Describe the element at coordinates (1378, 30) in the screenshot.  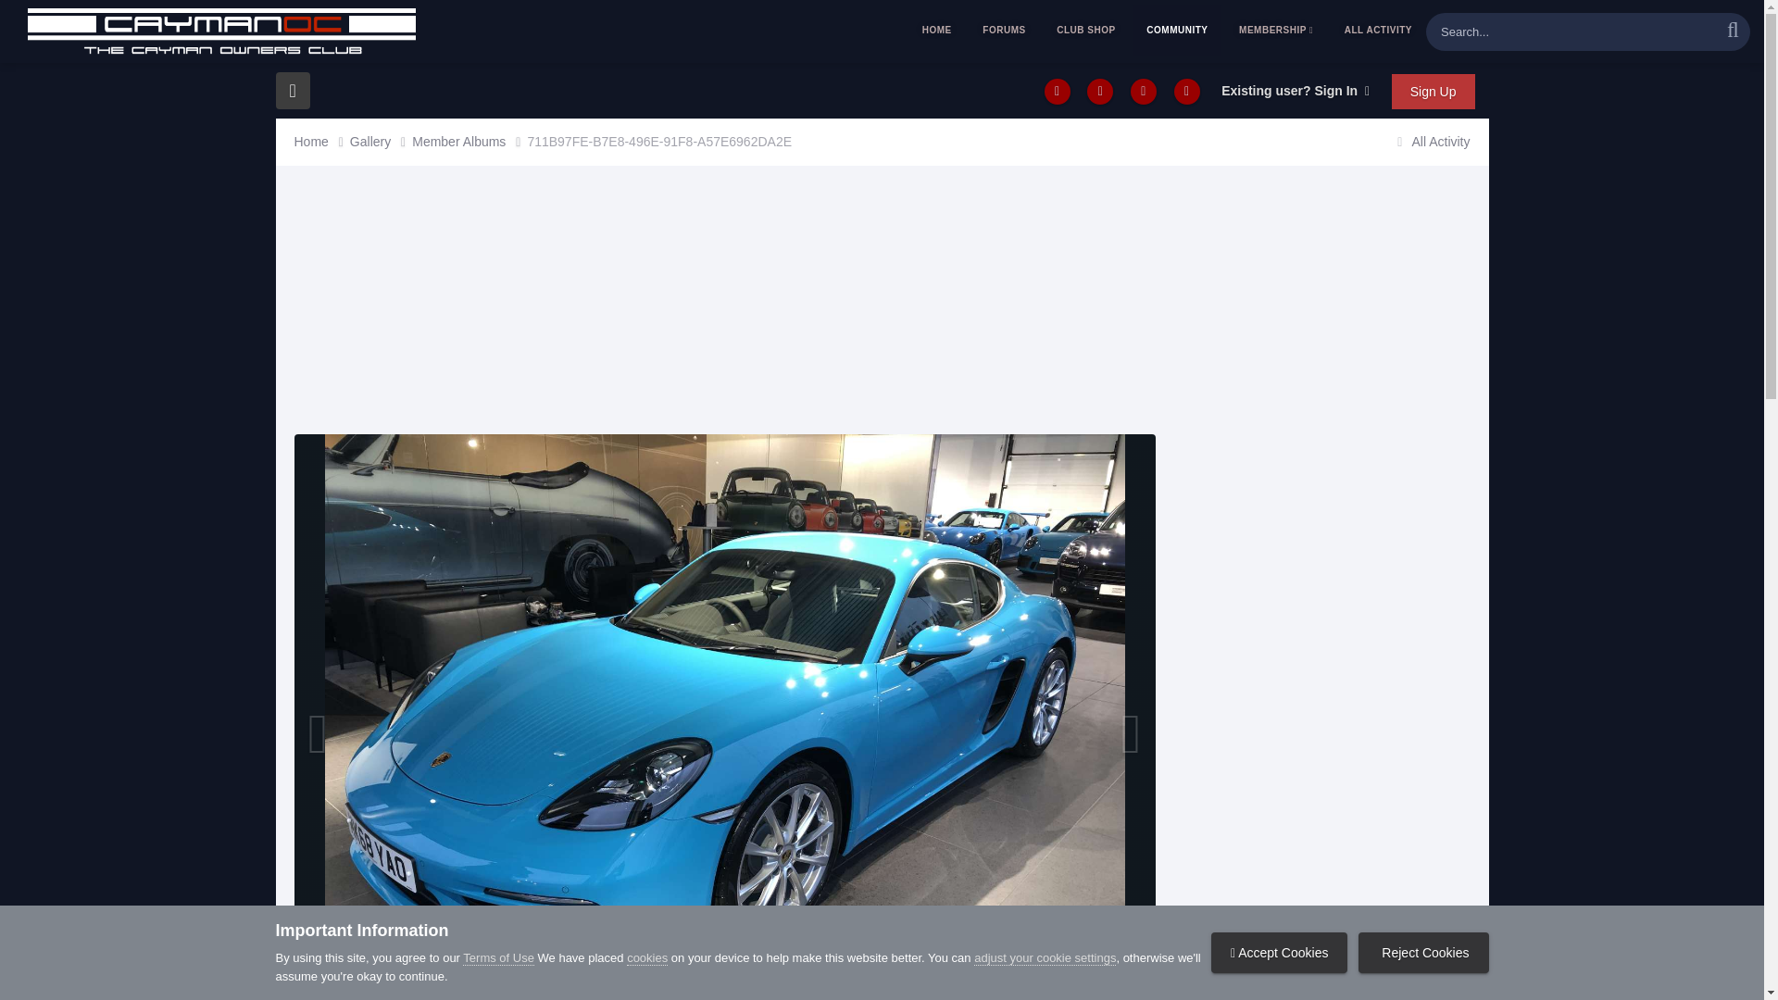
I see `ALL ACTIVITY` at that location.